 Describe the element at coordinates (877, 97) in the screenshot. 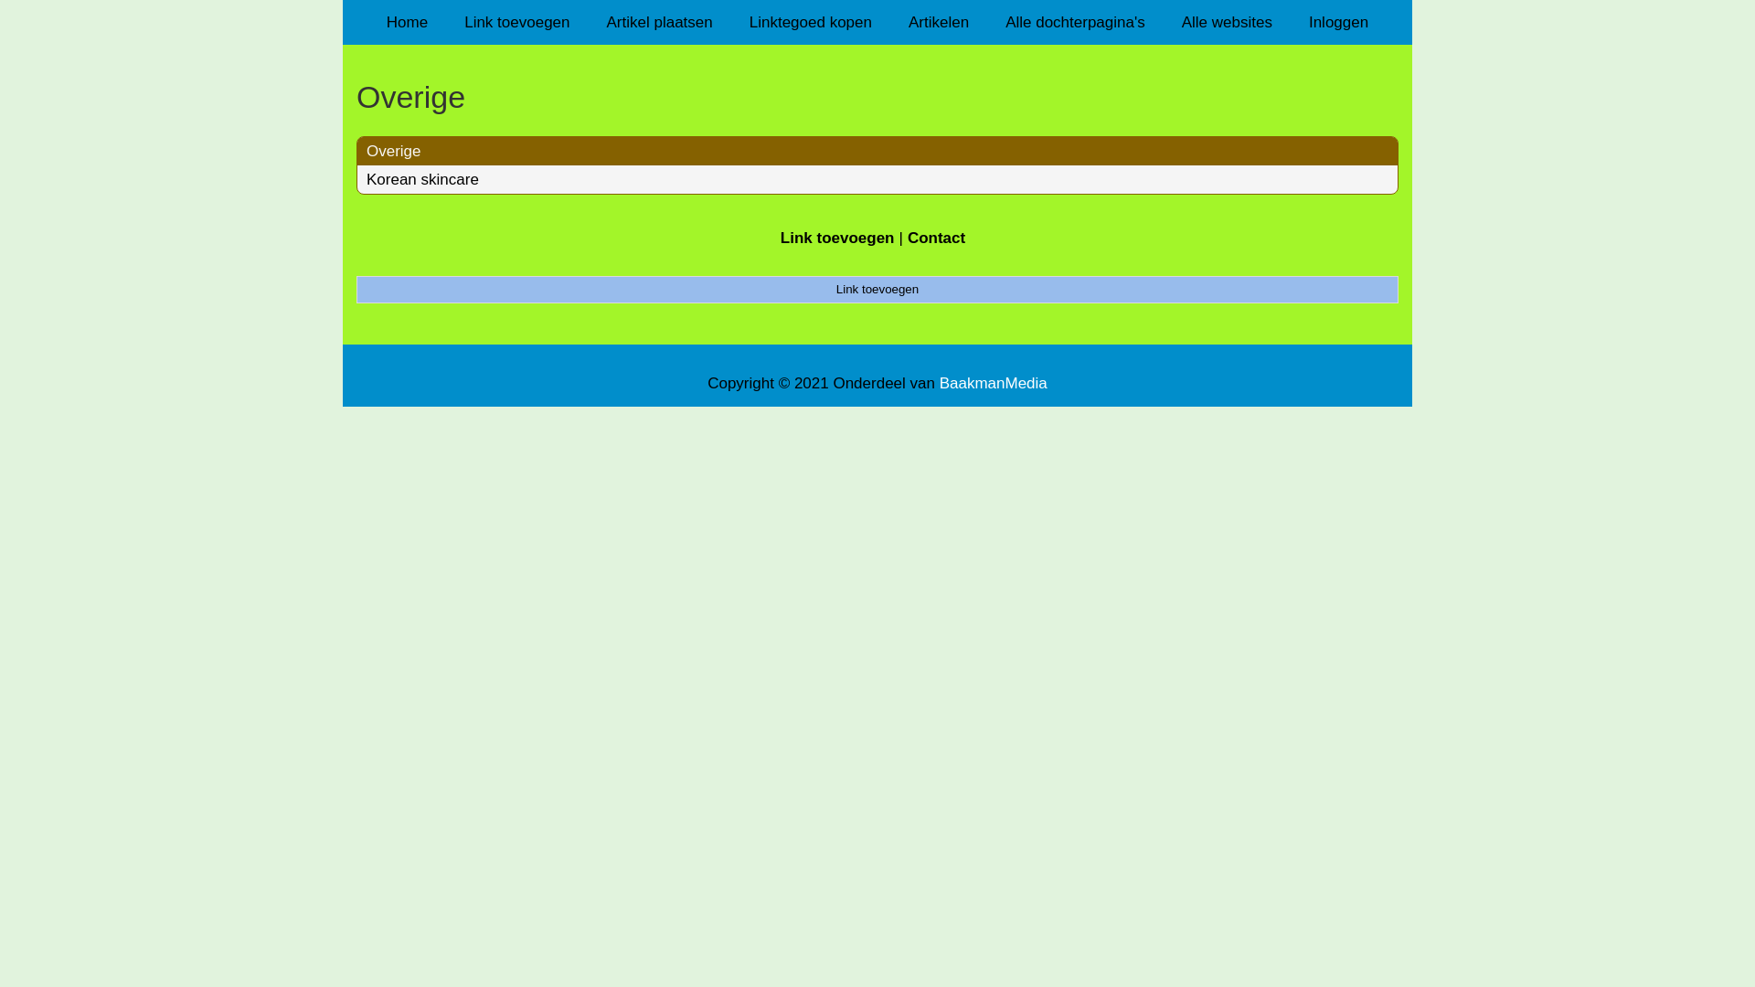

I see `Overige` at that location.